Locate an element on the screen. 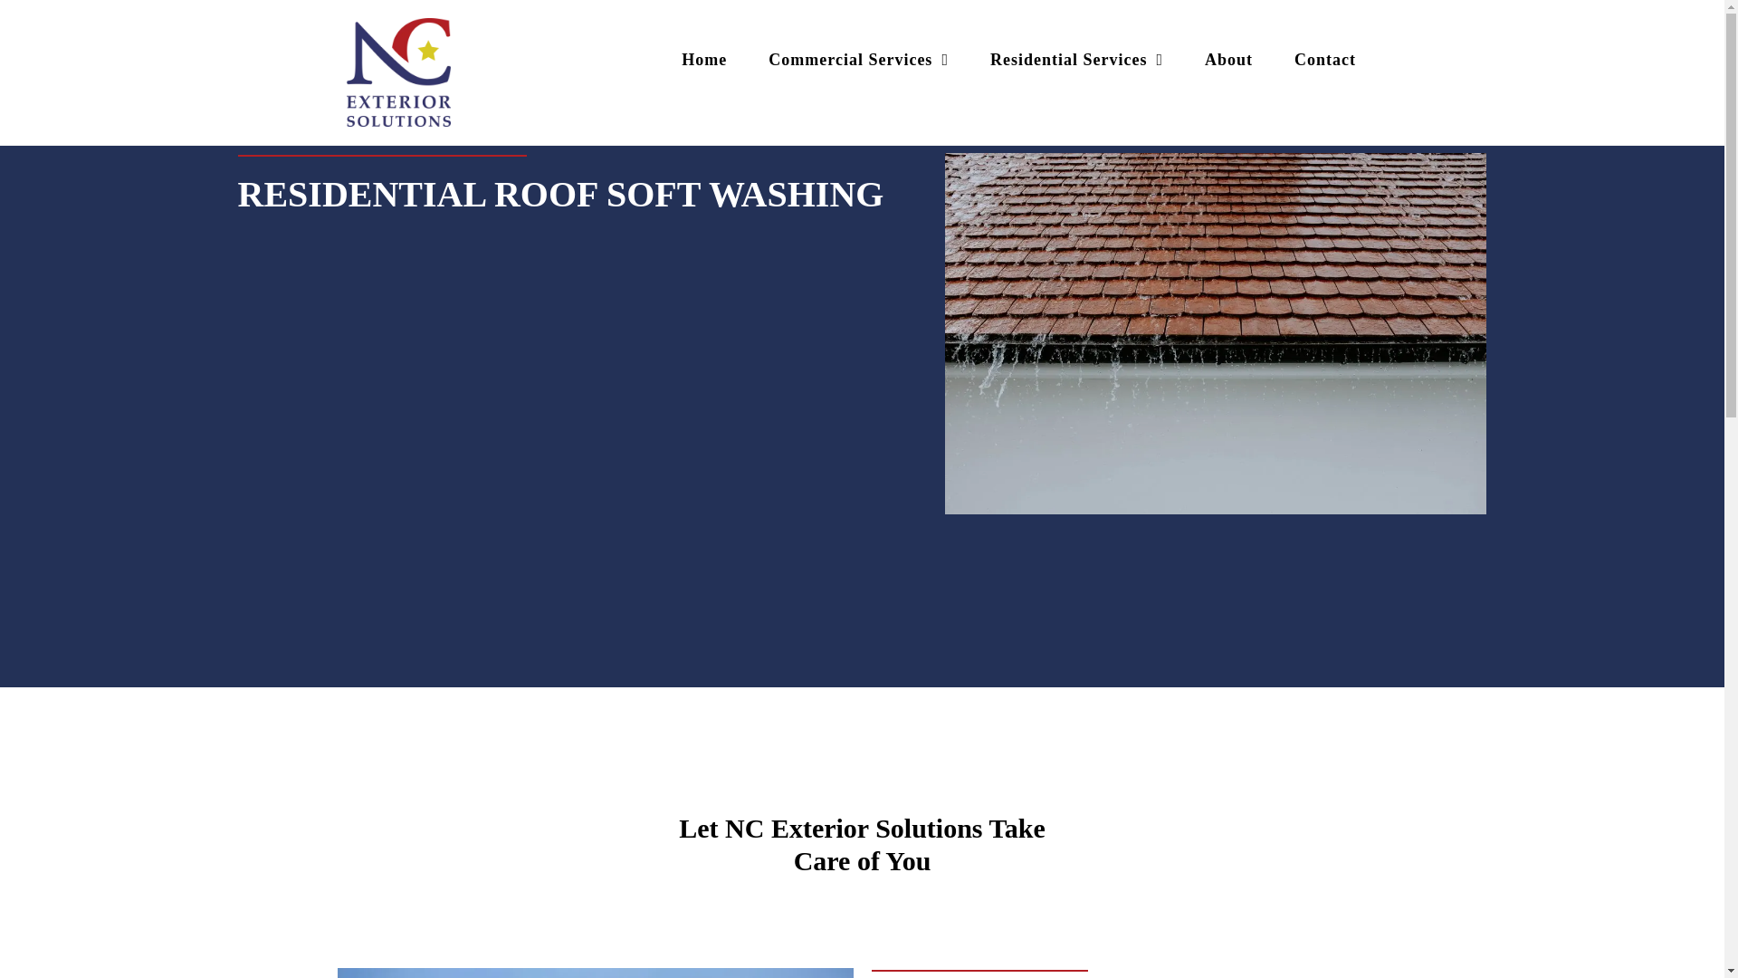  About is located at coordinates (1228, 60).